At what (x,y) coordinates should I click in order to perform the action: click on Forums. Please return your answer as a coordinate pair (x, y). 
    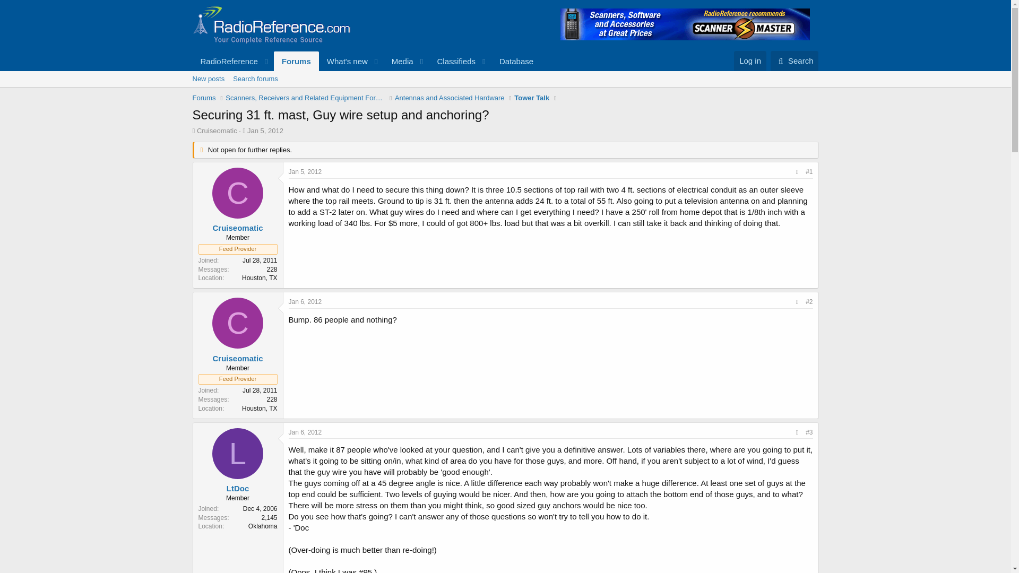
    Looking at the image, I should click on (296, 61).